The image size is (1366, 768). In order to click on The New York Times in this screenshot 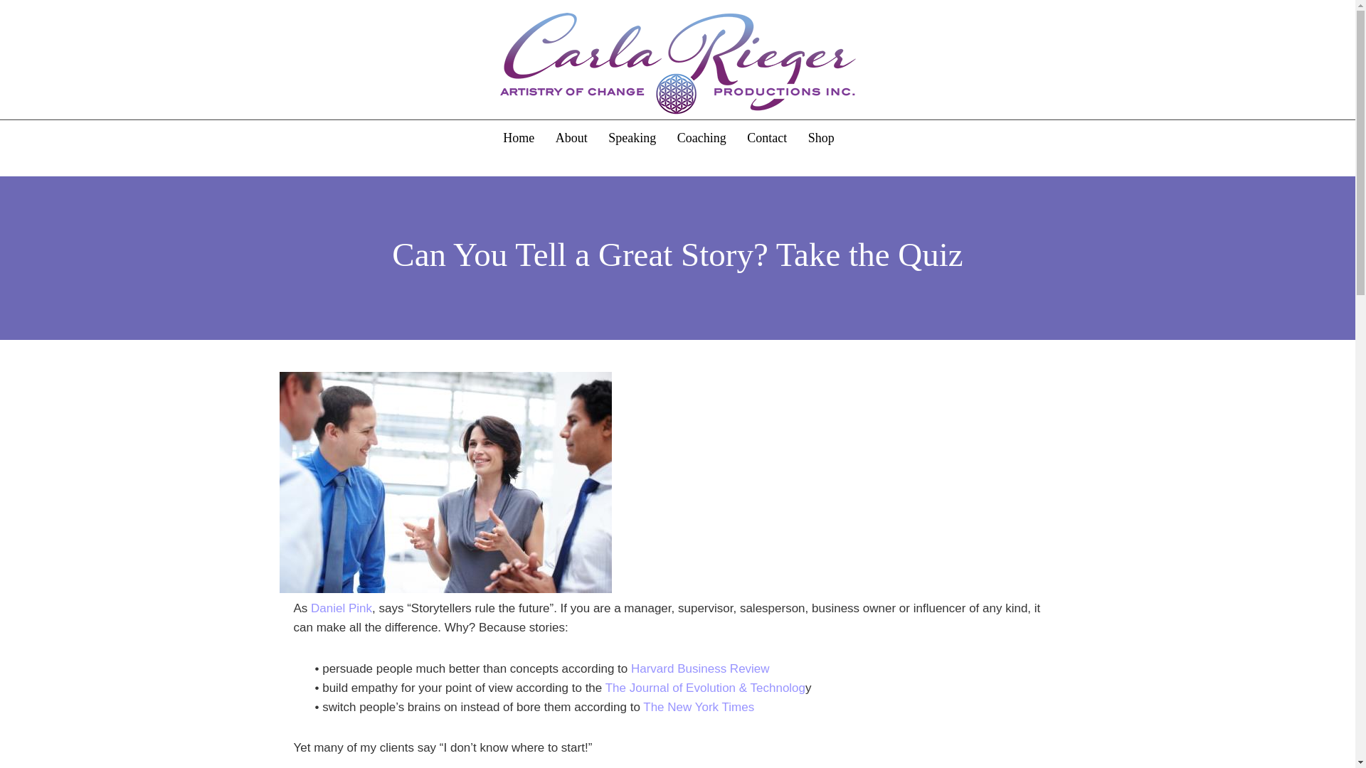, I will do `click(699, 707)`.